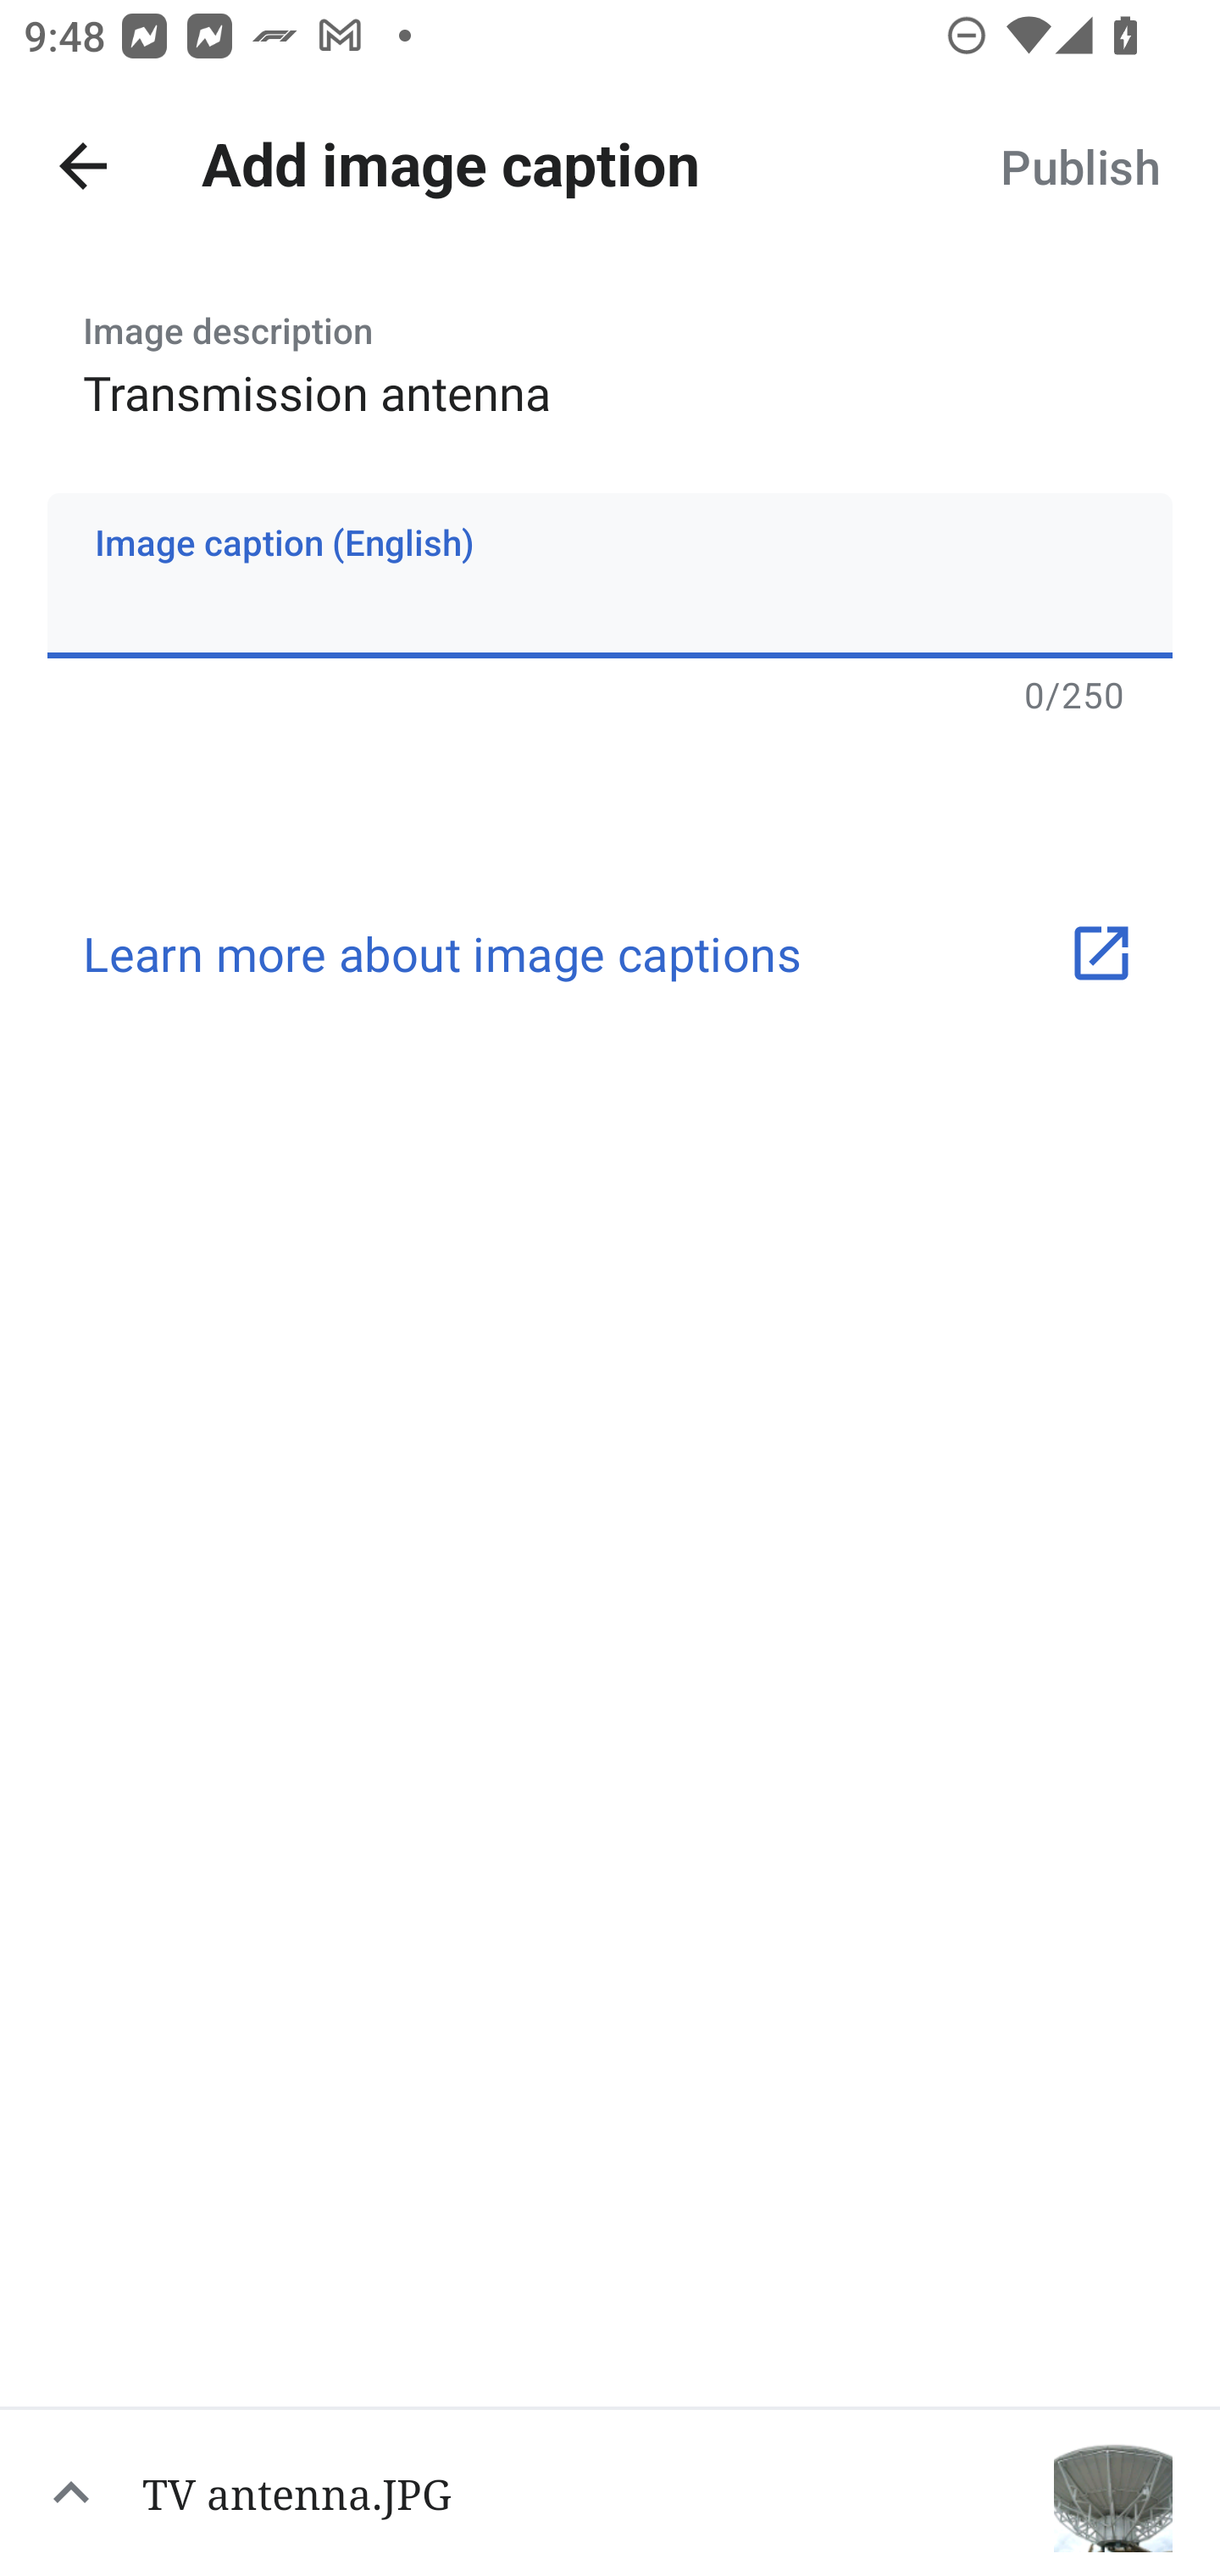  Describe the element at coordinates (83, 166) in the screenshot. I see `Cancel` at that location.